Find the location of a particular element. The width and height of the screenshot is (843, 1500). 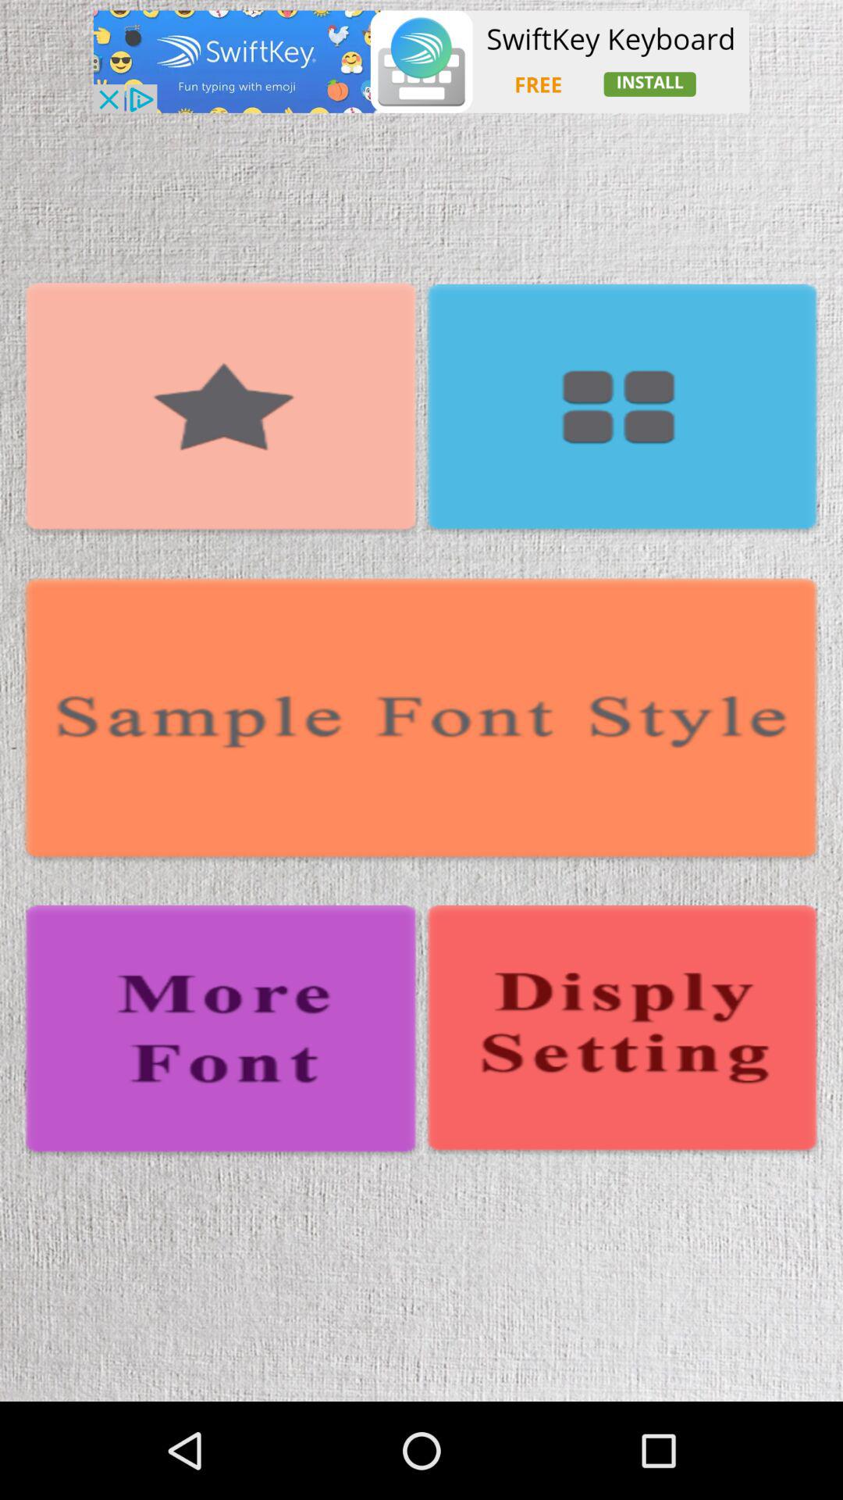

advertisement is located at coordinates (421, 61).